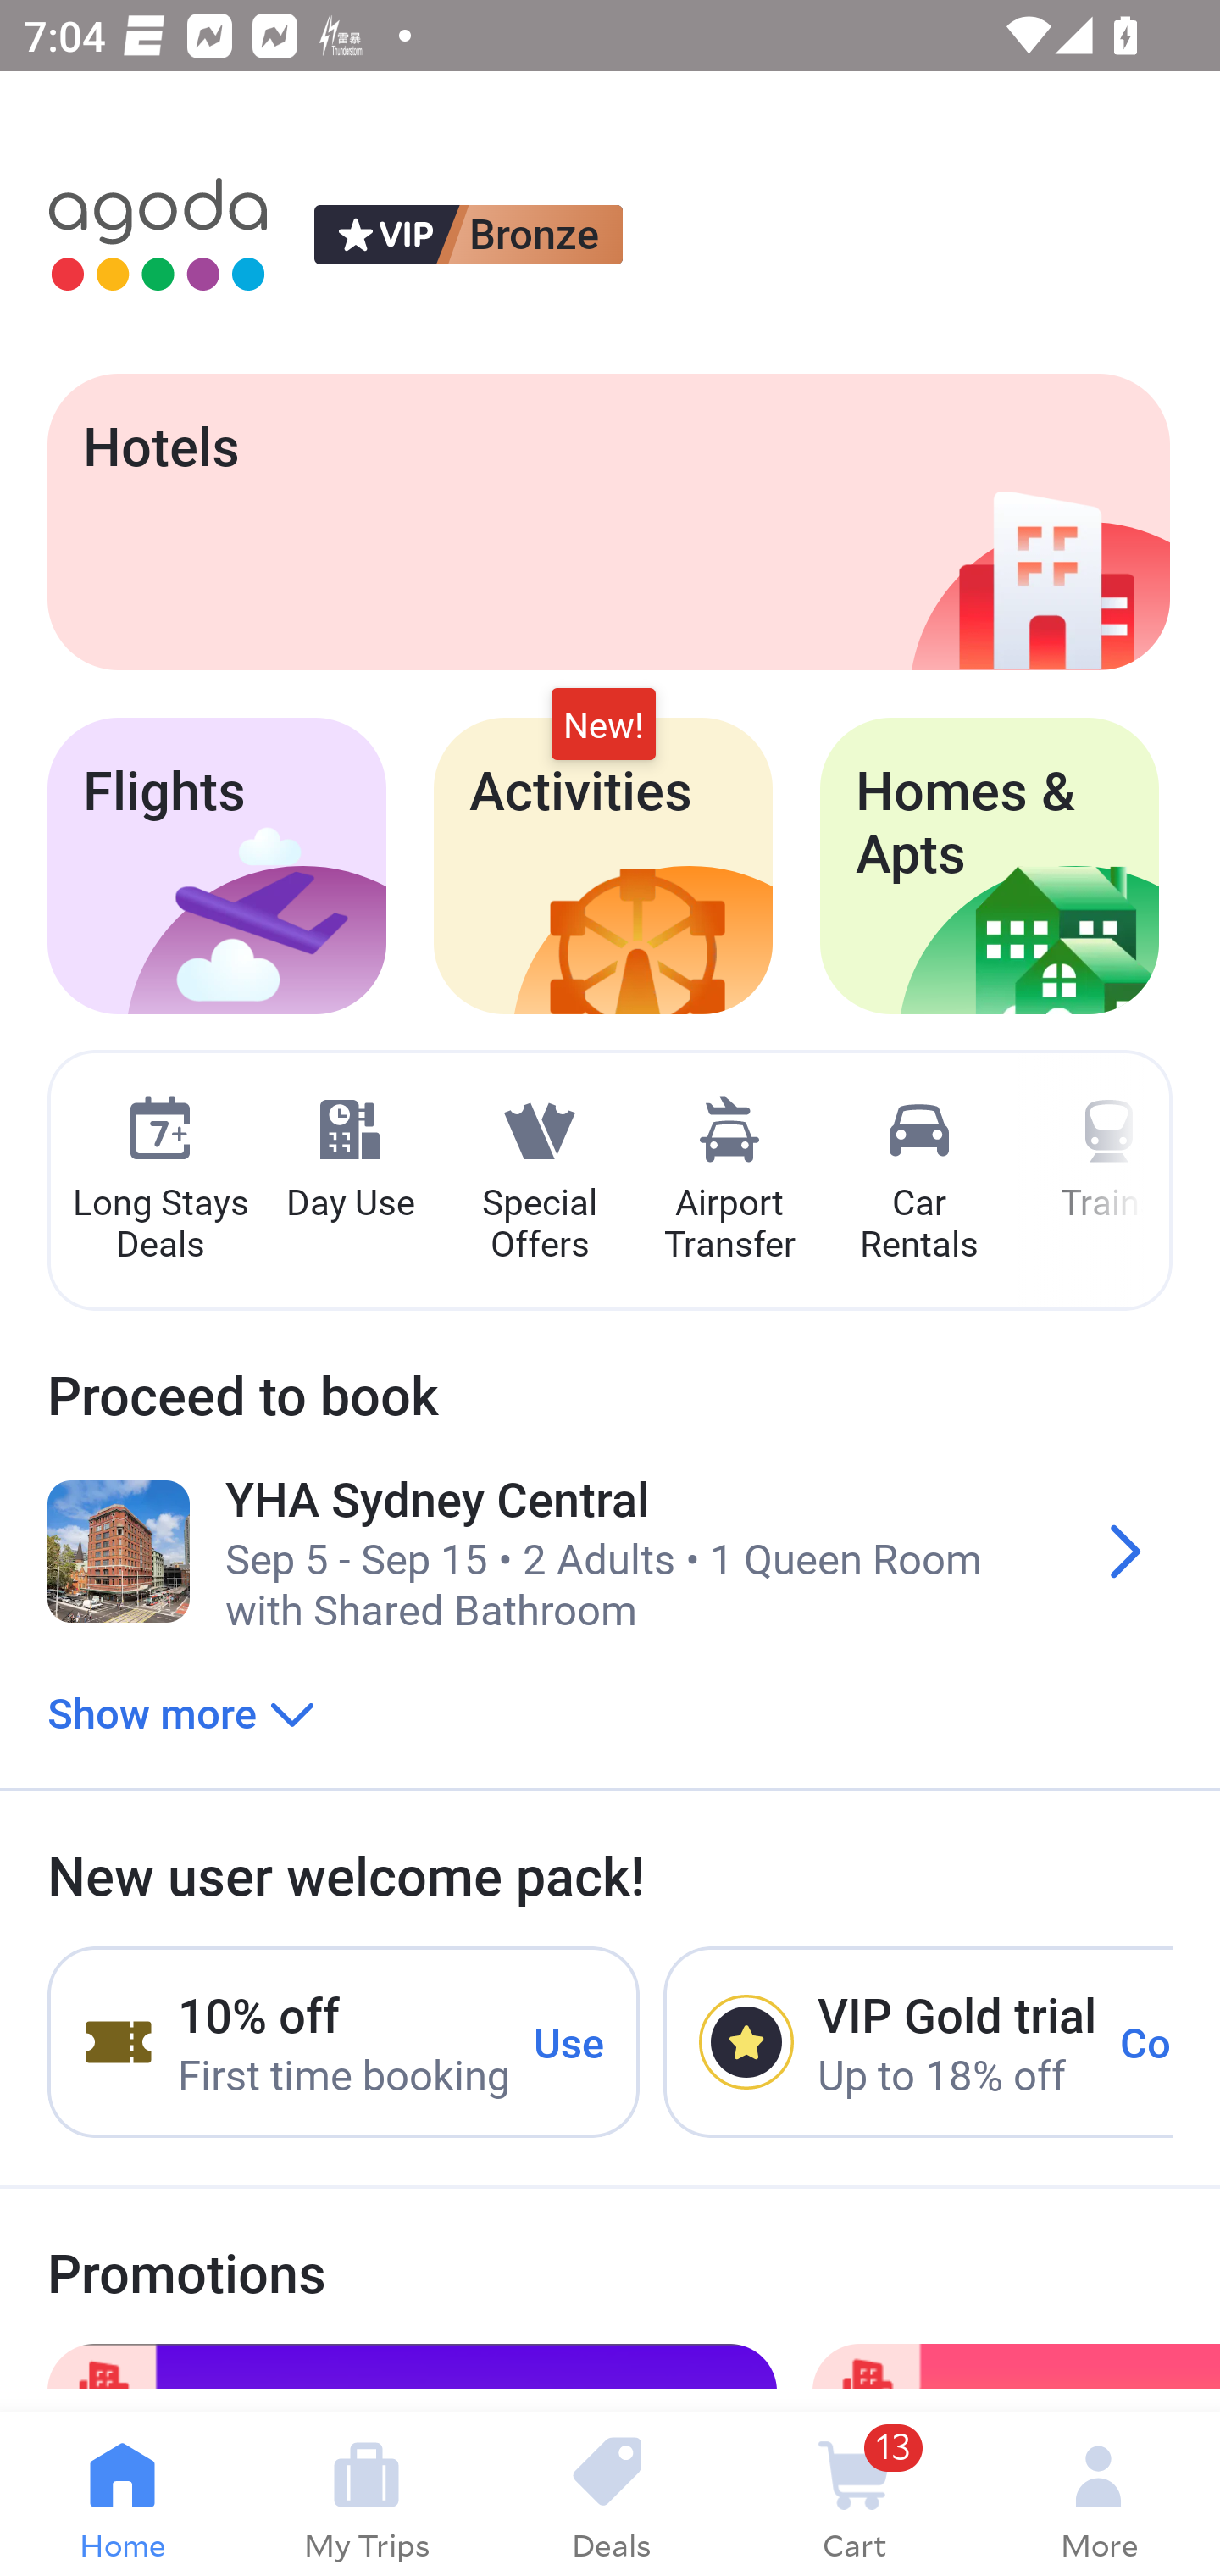 This screenshot has width=1220, height=2576. What do you see at coordinates (366, 2495) in the screenshot?
I see `My Trips` at bounding box center [366, 2495].